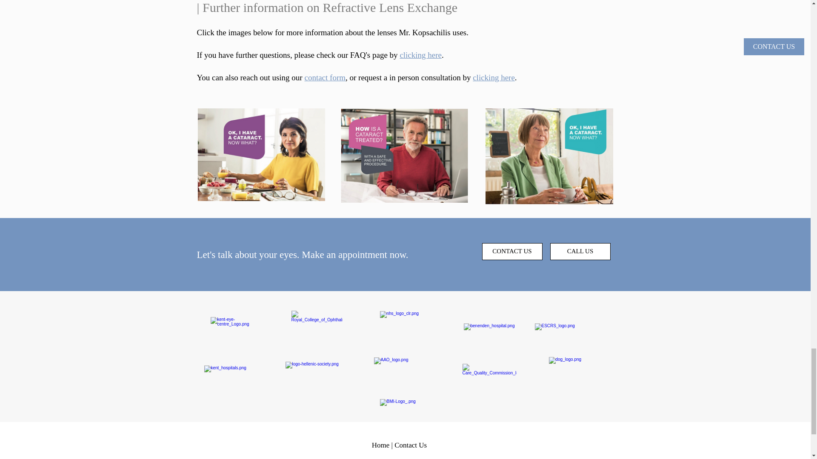  Describe the element at coordinates (261, 155) in the screenshot. I see `EDOF Lenses` at that location.